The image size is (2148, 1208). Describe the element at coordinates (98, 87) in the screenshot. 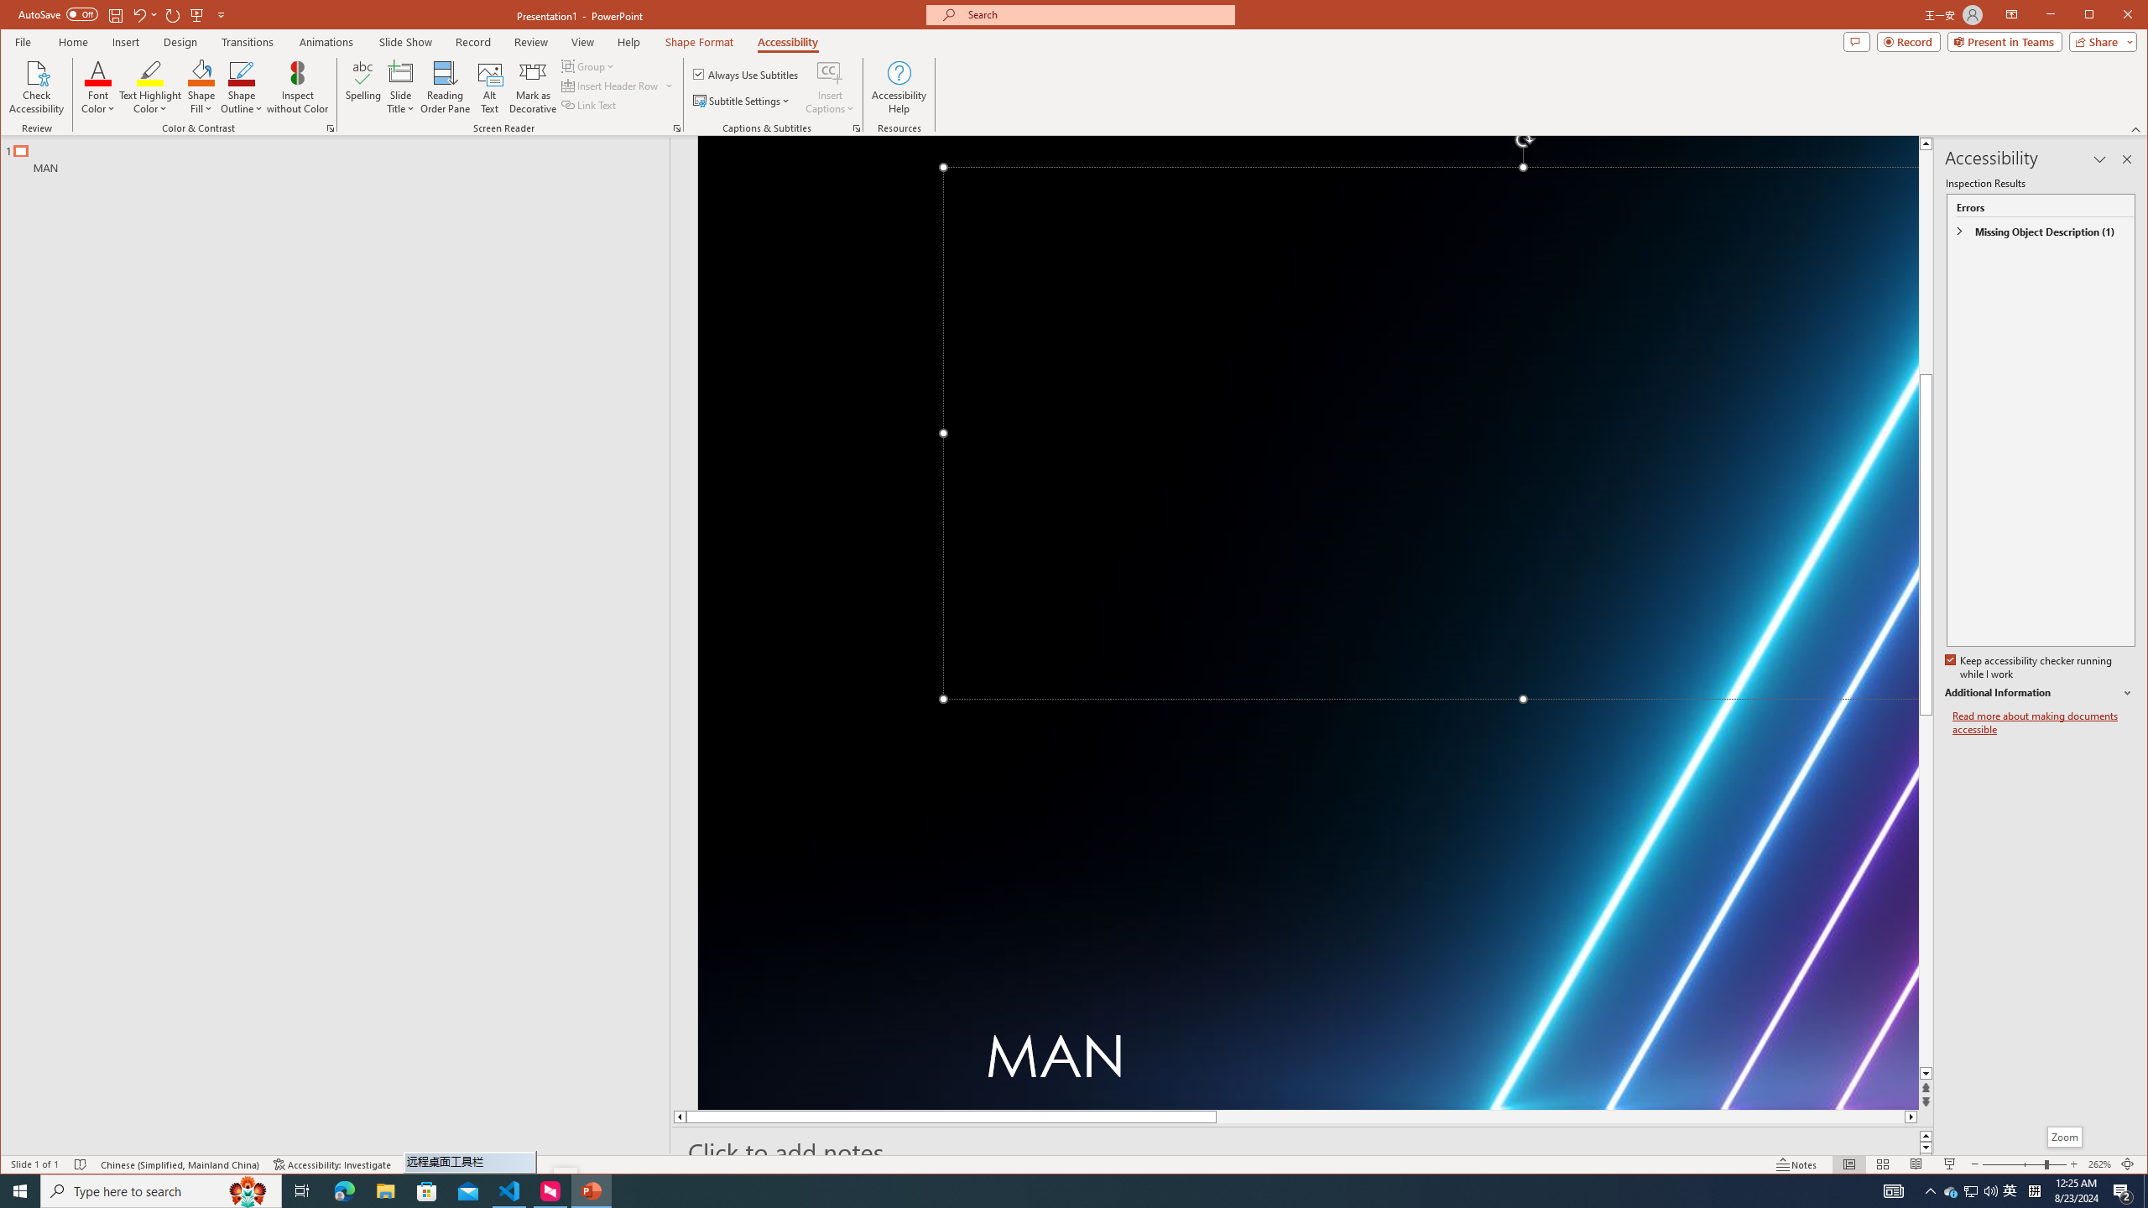

I see `Font Color` at that location.